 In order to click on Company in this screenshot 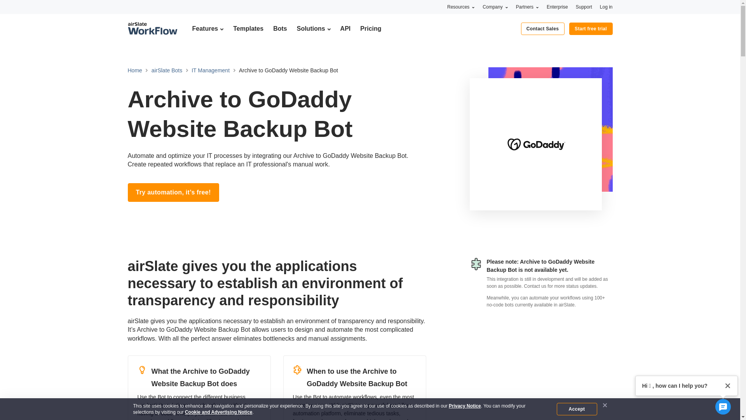, I will do `click(495, 7)`.